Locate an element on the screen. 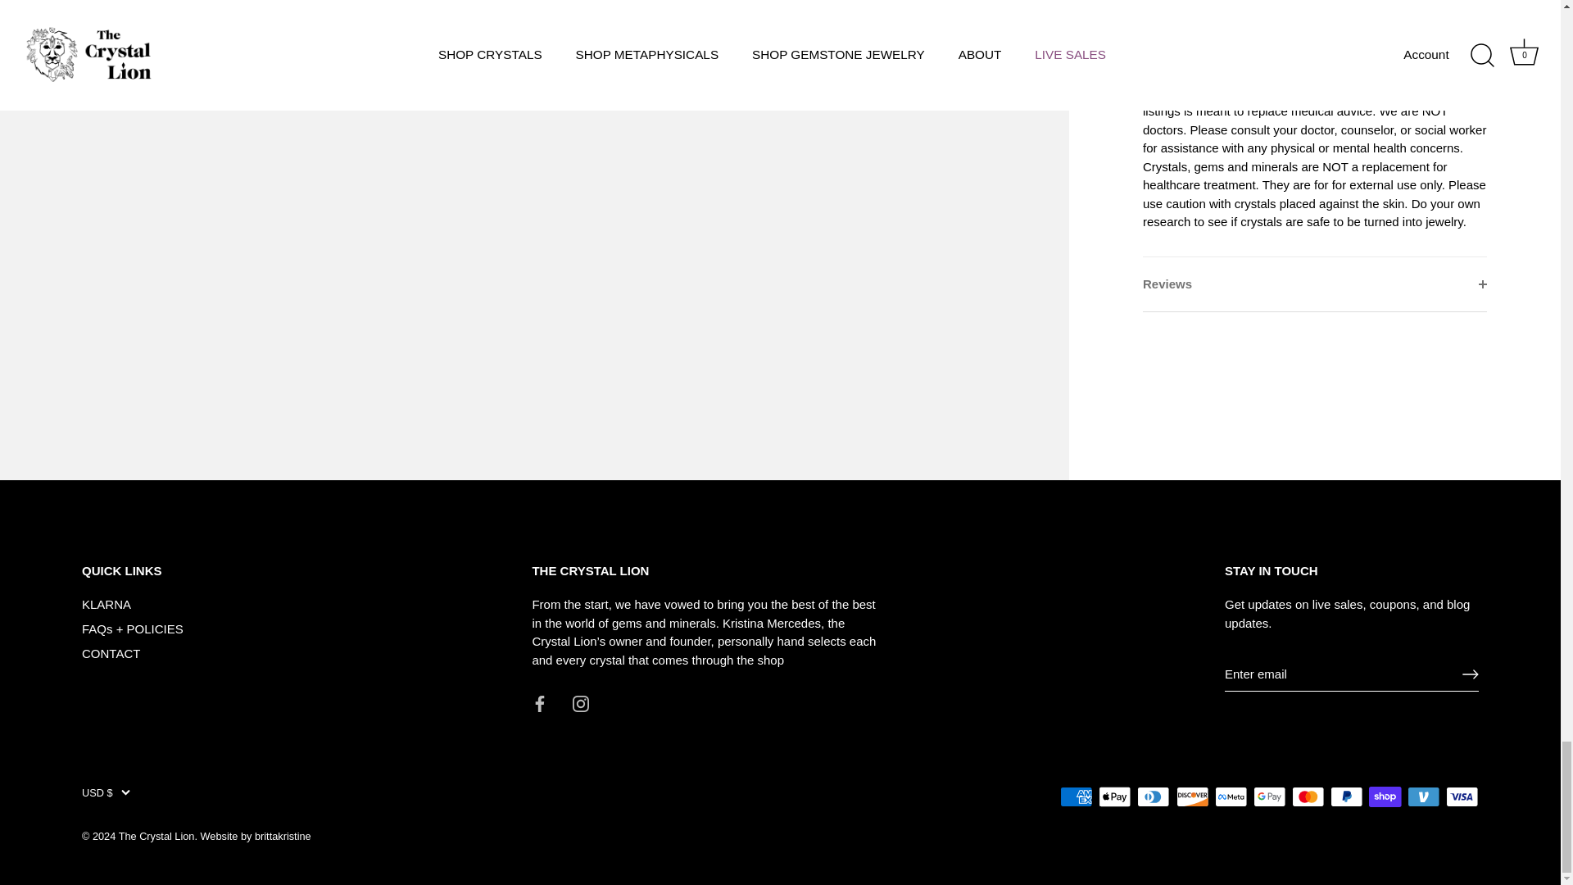 Image resolution: width=1573 pixels, height=885 pixels. Google Pay is located at coordinates (1269, 796).